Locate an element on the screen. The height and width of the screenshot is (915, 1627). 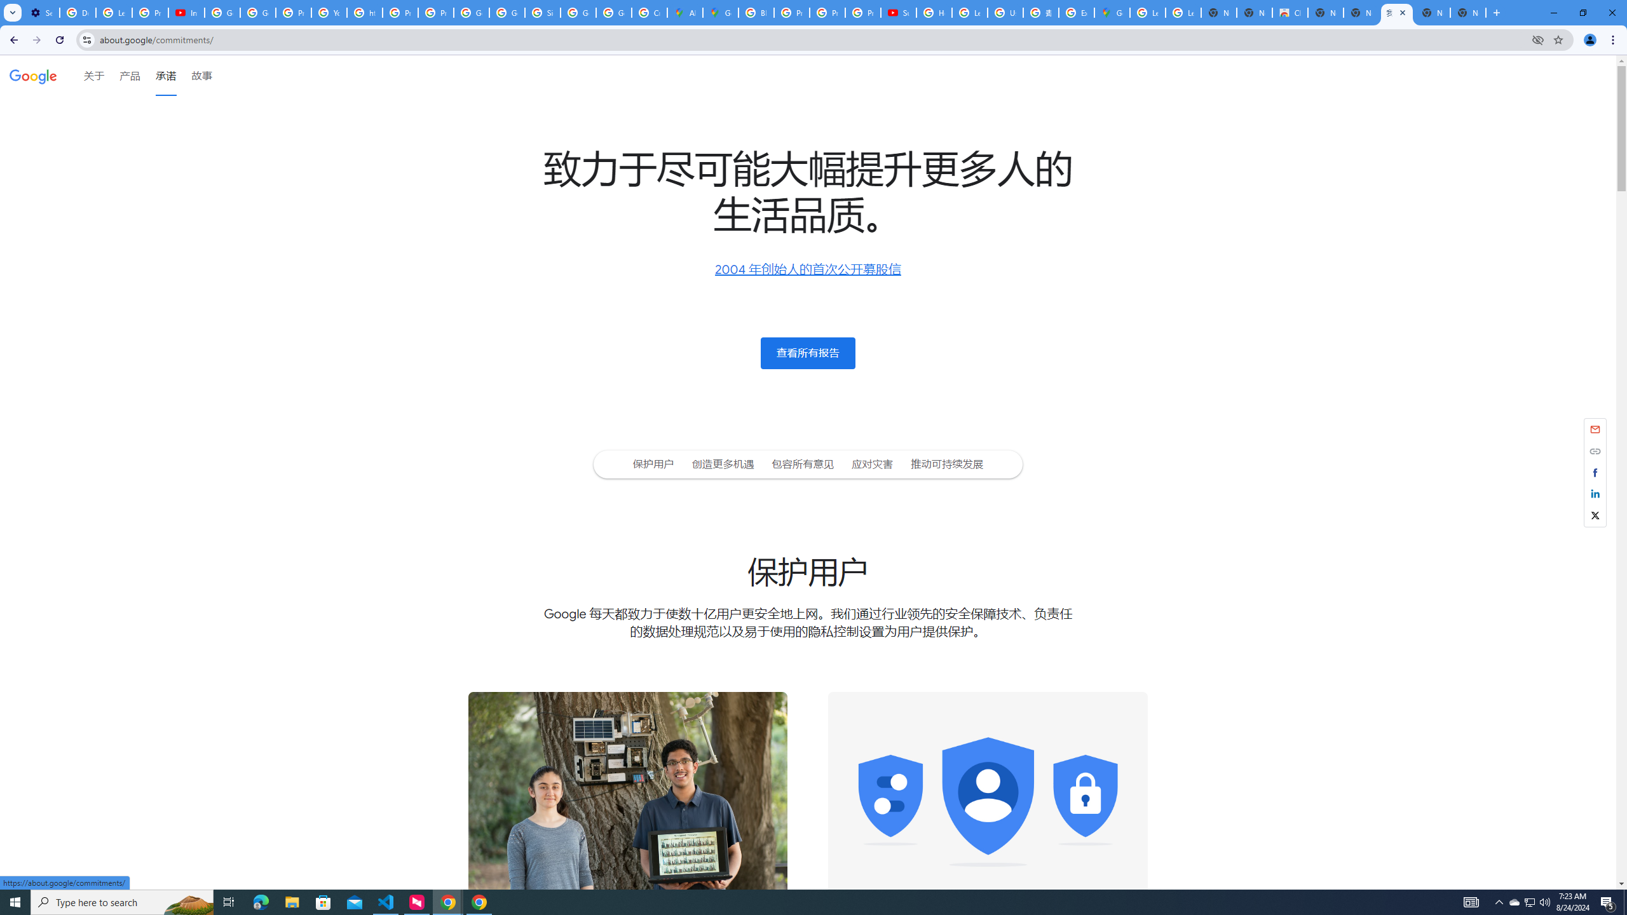
Google is located at coordinates (33, 75).